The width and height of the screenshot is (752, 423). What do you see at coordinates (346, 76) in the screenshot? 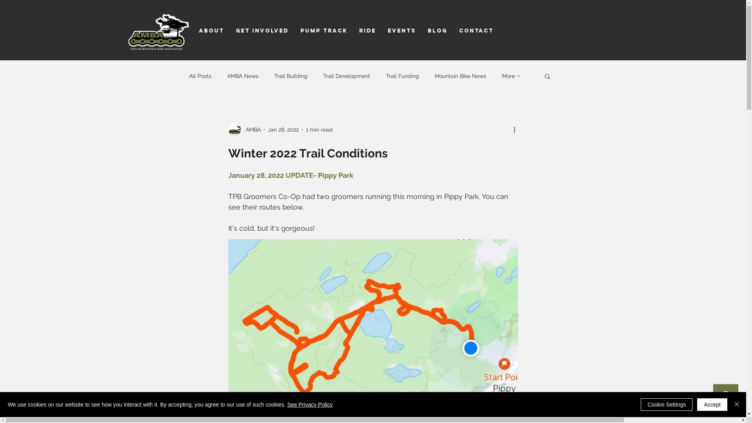
I see `Trail Development` at bounding box center [346, 76].